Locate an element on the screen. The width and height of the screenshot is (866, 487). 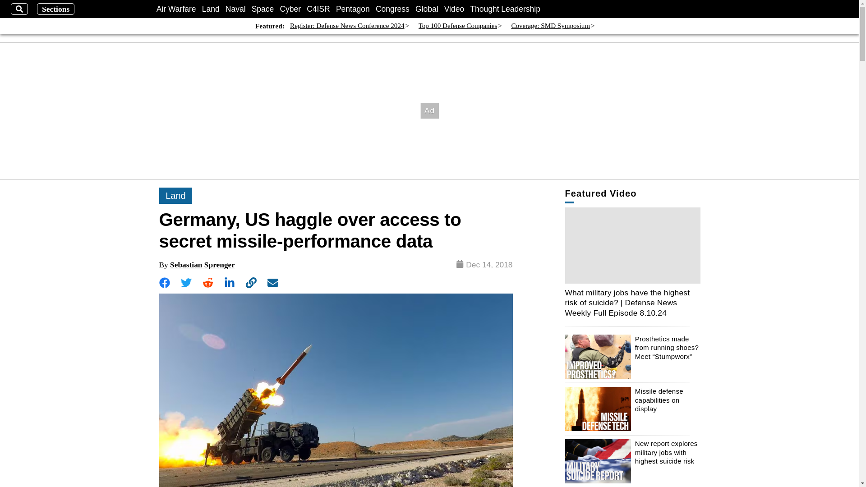
Land is located at coordinates (211, 9).